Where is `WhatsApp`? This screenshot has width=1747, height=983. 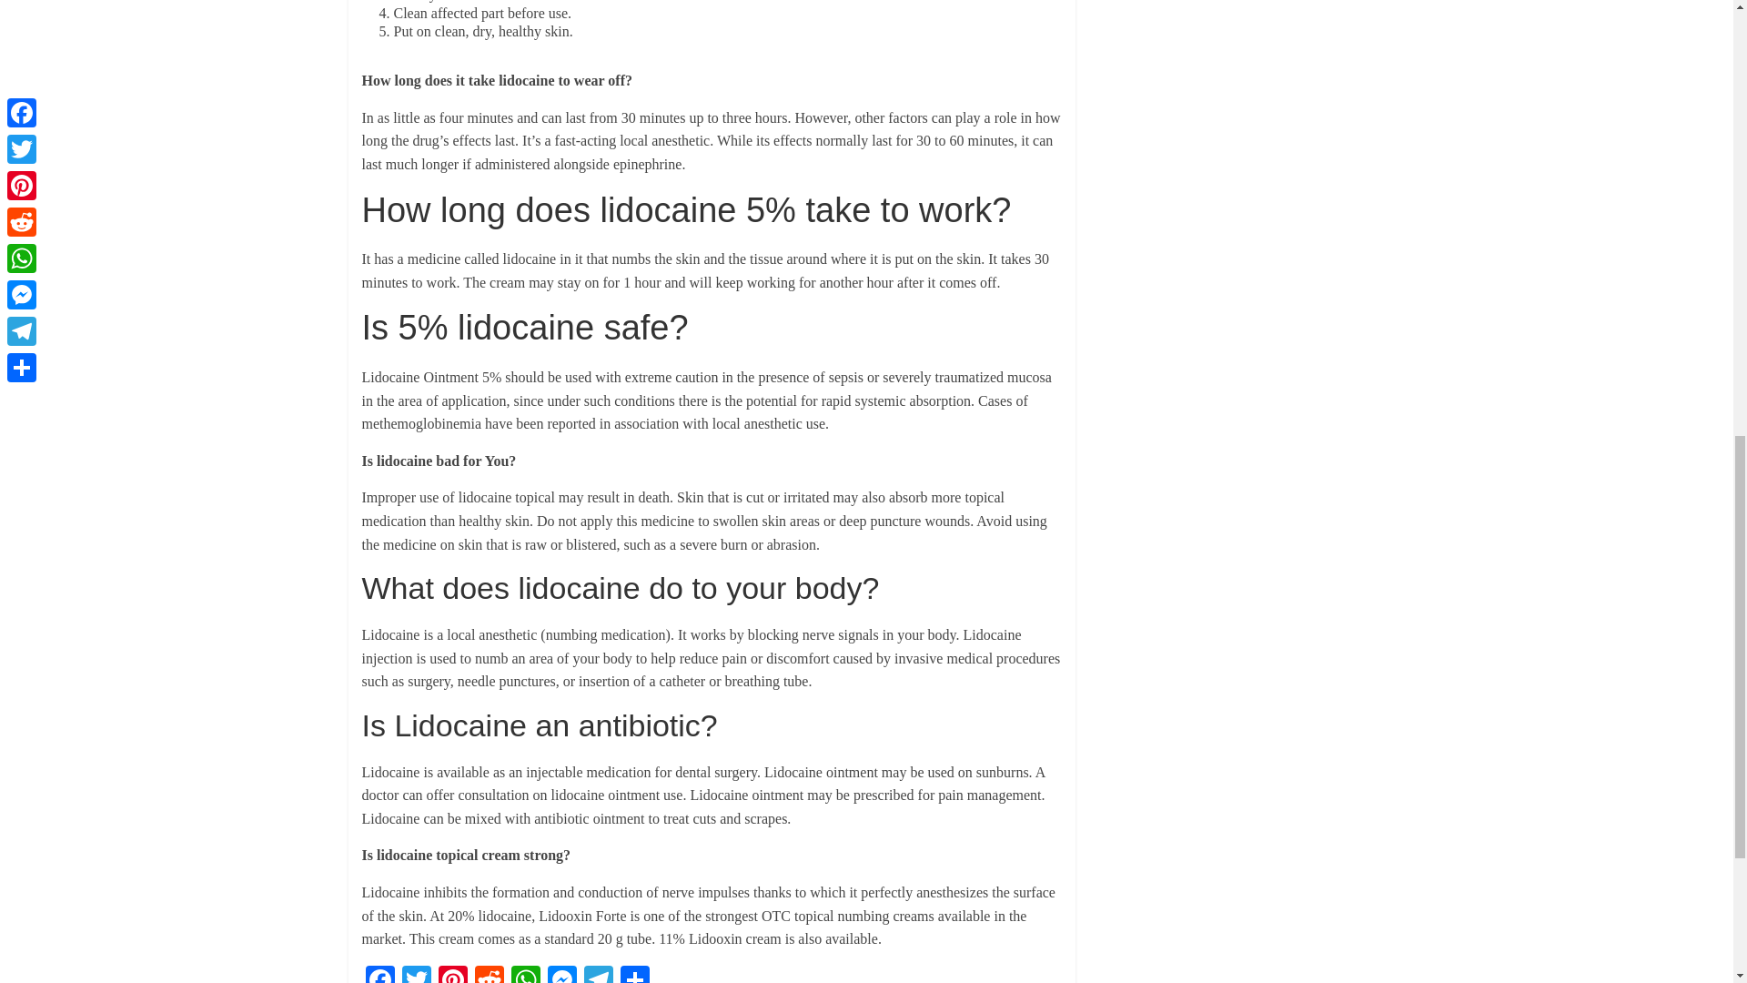
WhatsApp is located at coordinates (526, 974).